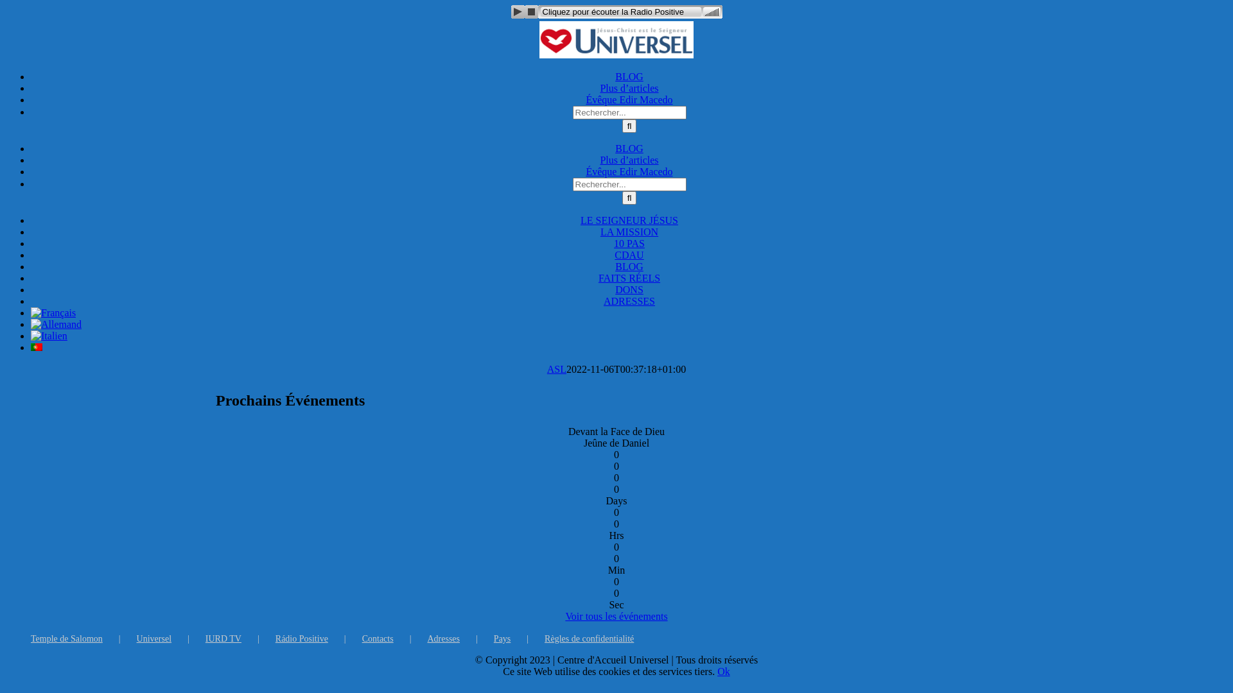 The height and width of the screenshot is (693, 1233). Describe the element at coordinates (171, 639) in the screenshot. I see `Universel` at that location.